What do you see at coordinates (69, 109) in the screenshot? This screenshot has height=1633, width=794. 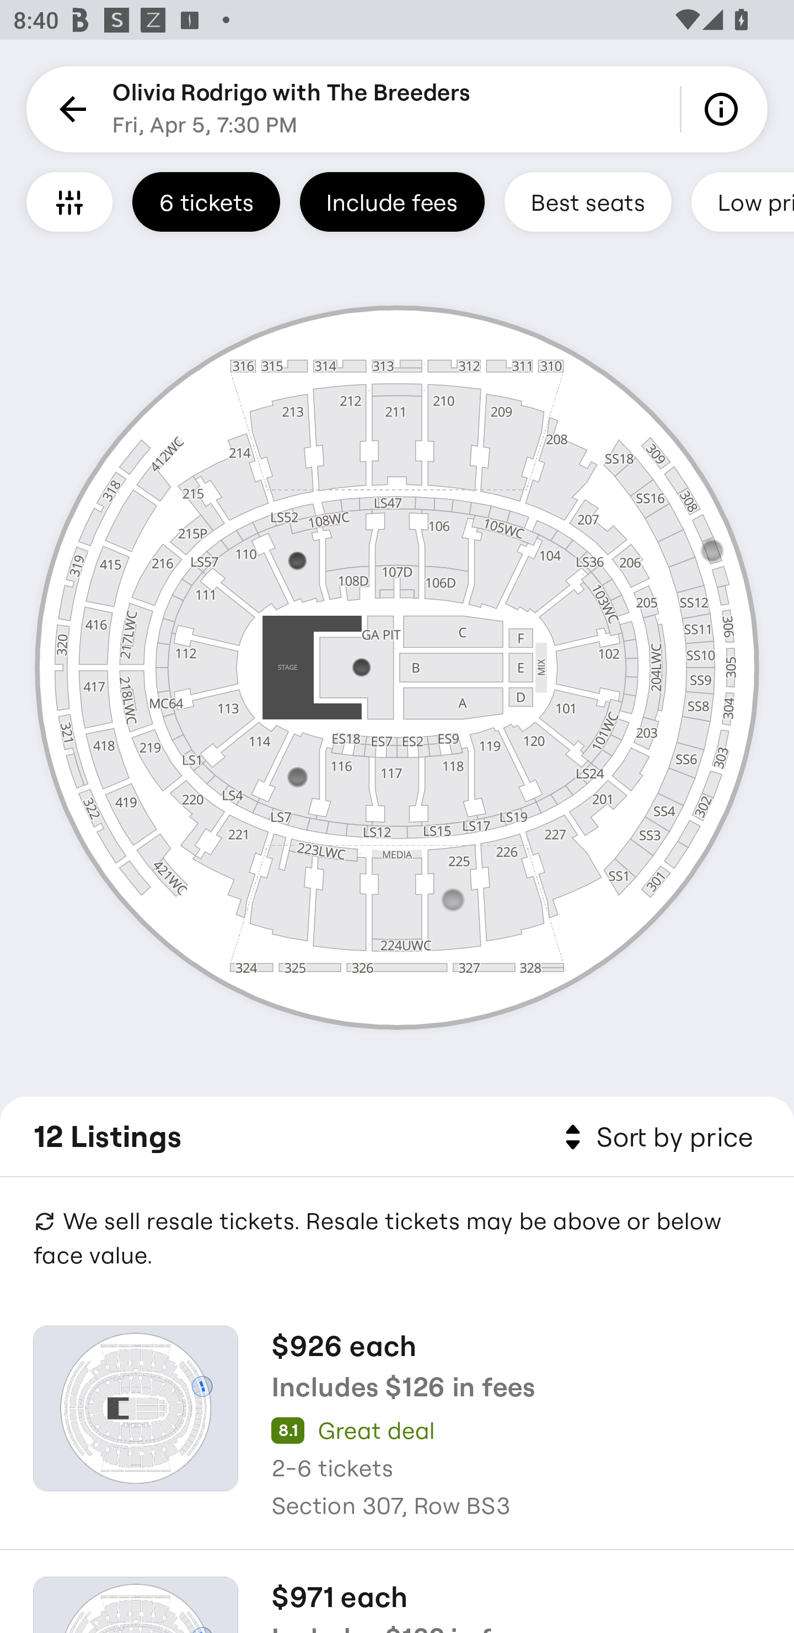 I see `Back` at bounding box center [69, 109].